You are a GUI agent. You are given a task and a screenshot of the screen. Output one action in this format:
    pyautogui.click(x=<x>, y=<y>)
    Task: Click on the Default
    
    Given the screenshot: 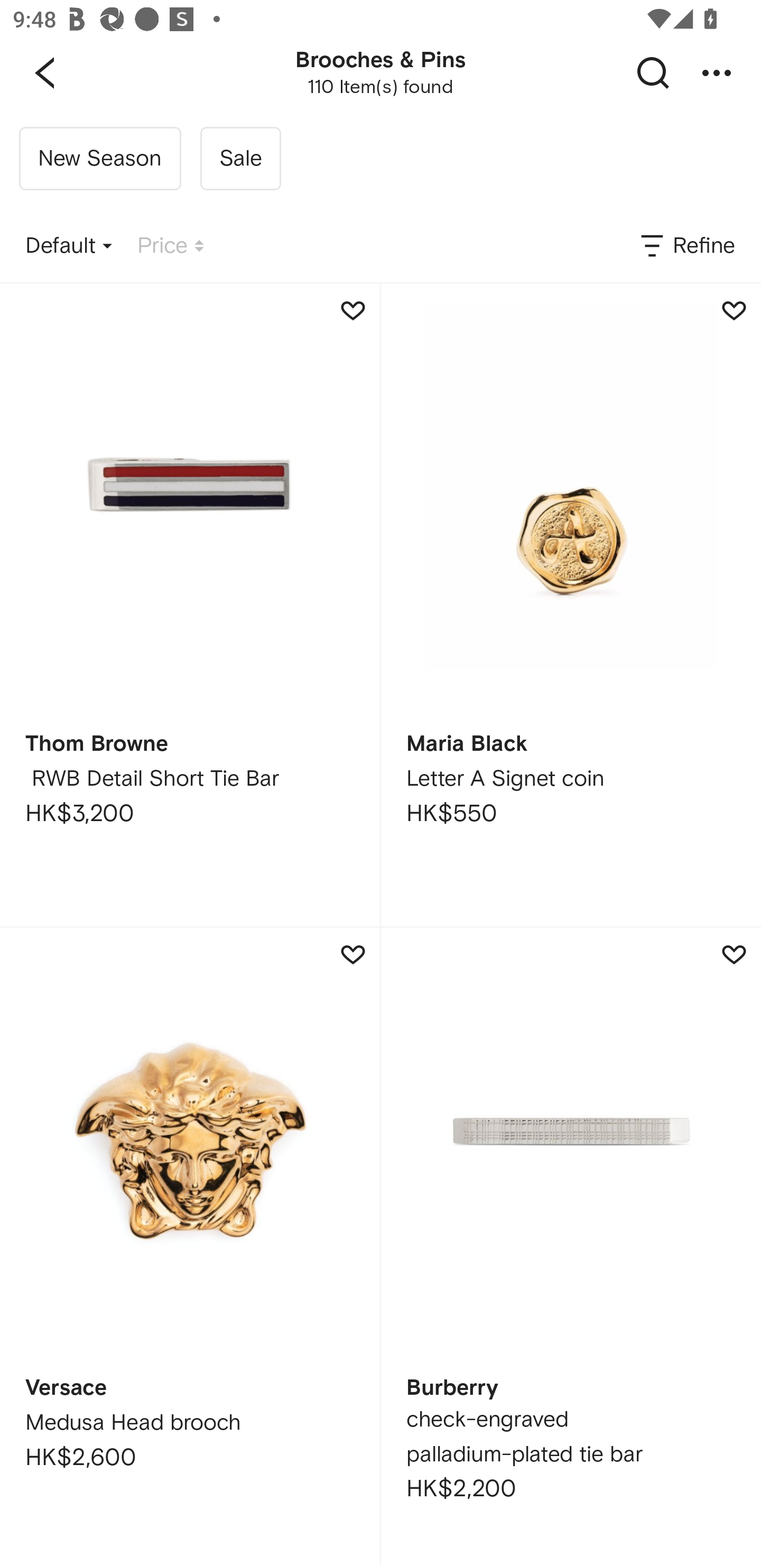 What is the action you would take?
    pyautogui.click(x=69, y=246)
    